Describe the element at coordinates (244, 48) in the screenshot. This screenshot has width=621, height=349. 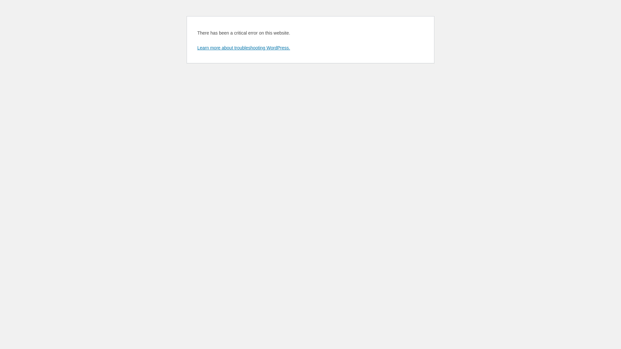
I see `Learn more about troubleshooting WordPress.` at that location.